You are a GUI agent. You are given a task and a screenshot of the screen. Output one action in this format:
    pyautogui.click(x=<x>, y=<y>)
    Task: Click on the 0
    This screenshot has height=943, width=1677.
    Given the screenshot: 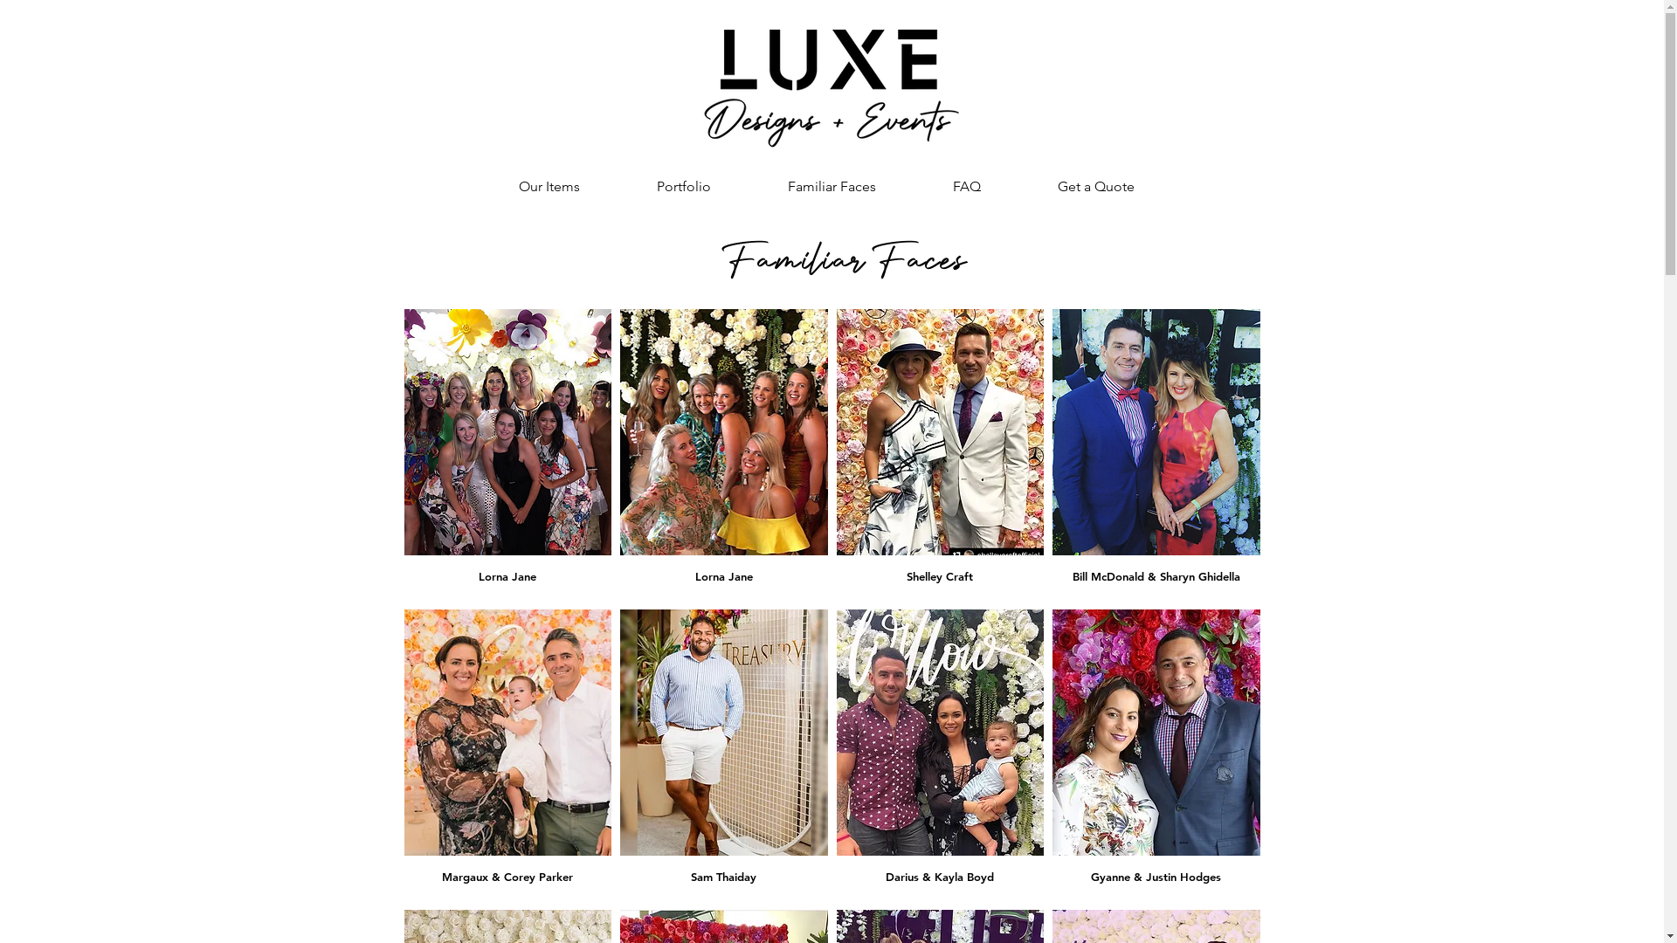 What is the action you would take?
    pyautogui.click(x=1158, y=593)
    